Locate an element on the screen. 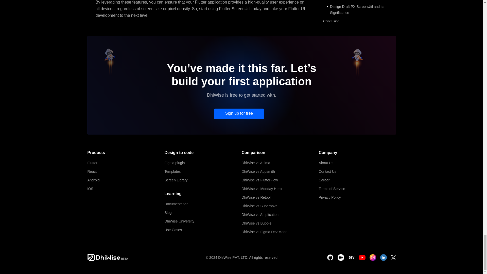 The width and height of the screenshot is (487, 274). Figma plugin is located at coordinates (203, 163).